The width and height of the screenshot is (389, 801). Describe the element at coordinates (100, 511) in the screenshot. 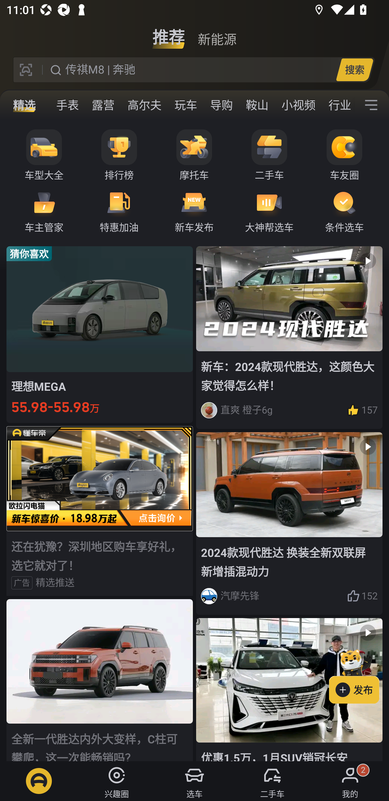

I see `还在犹豫？深圳地区购车享好礼，选它就对了！ 广告 精选推送` at that location.